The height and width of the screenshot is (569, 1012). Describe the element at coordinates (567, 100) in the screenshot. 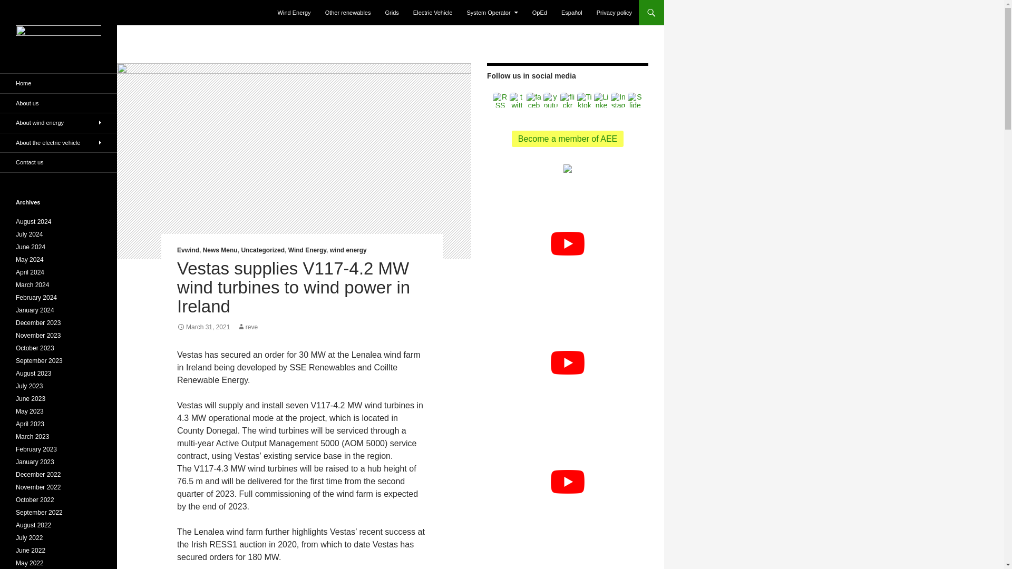

I see `flickr` at that location.